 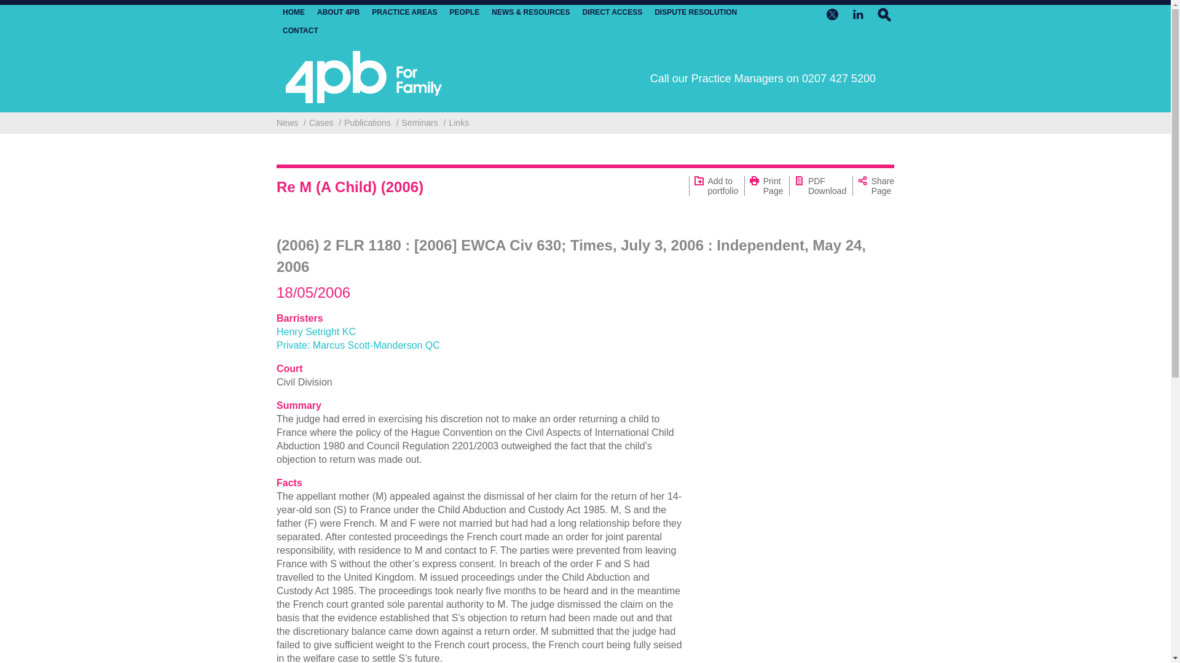 I want to click on CONTACT, so click(x=301, y=31).